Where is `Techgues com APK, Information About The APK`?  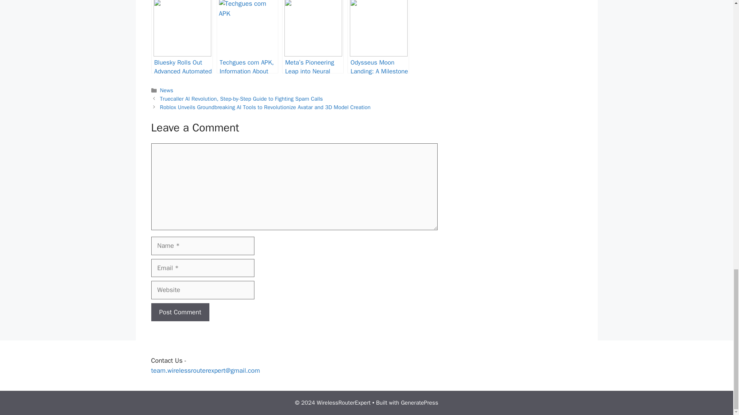 Techgues com APK, Information About The APK is located at coordinates (247, 37).